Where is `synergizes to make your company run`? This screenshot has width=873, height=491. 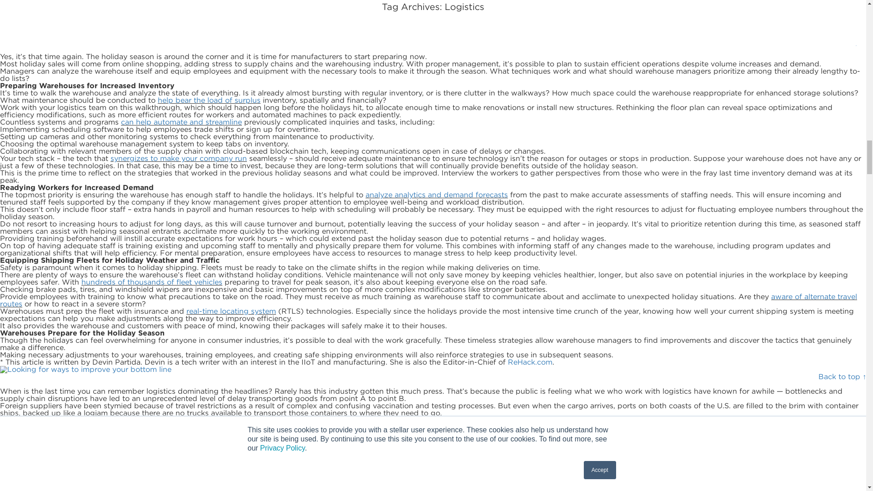
synergizes to make your company run is located at coordinates (179, 158).